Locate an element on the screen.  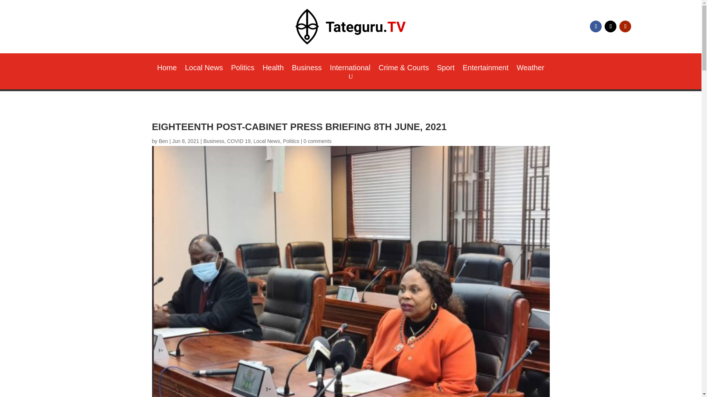
Follow on Youtube is located at coordinates (625, 26).